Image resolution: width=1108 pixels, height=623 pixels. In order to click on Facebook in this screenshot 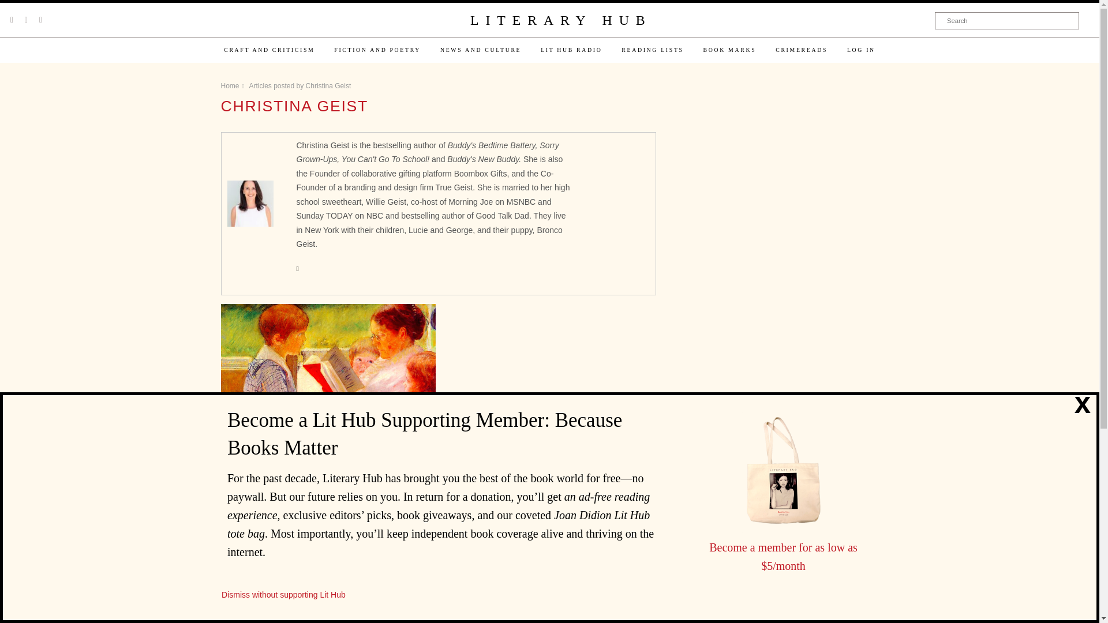, I will do `click(26, 20)`.